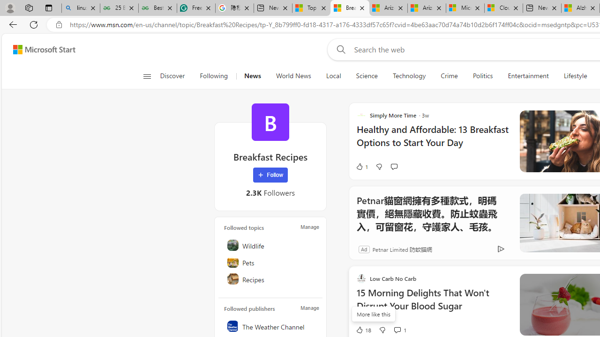 The width and height of the screenshot is (600, 337). I want to click on Ad, so click(364, 249).